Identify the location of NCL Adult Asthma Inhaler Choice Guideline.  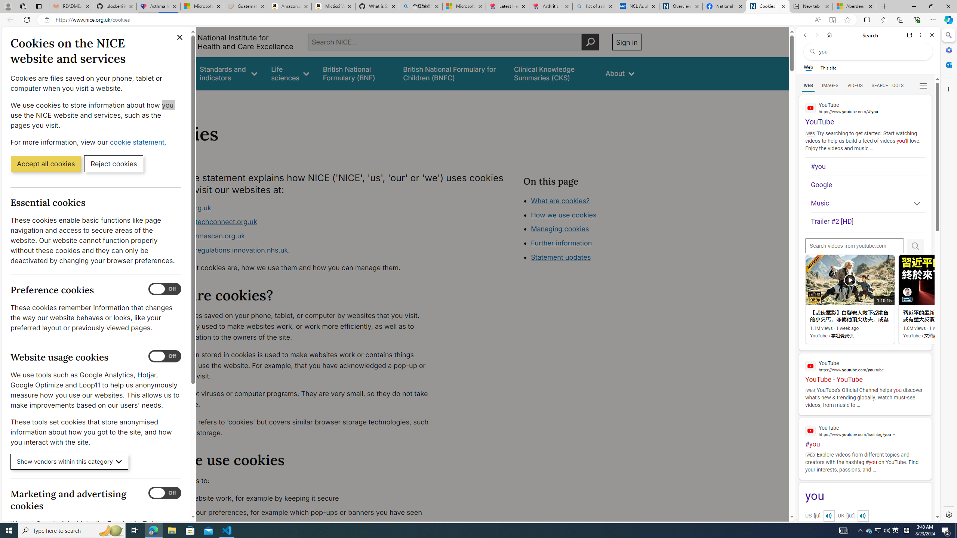
(637, 6).